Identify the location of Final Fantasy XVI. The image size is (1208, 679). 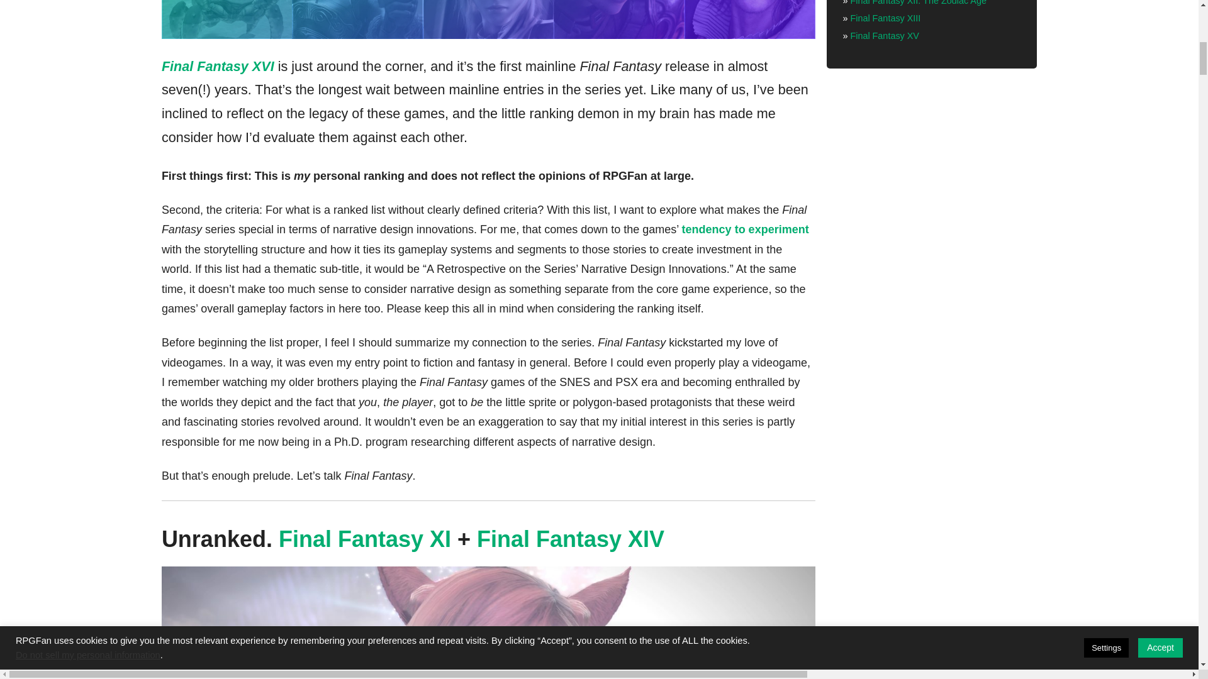
(218, 65).